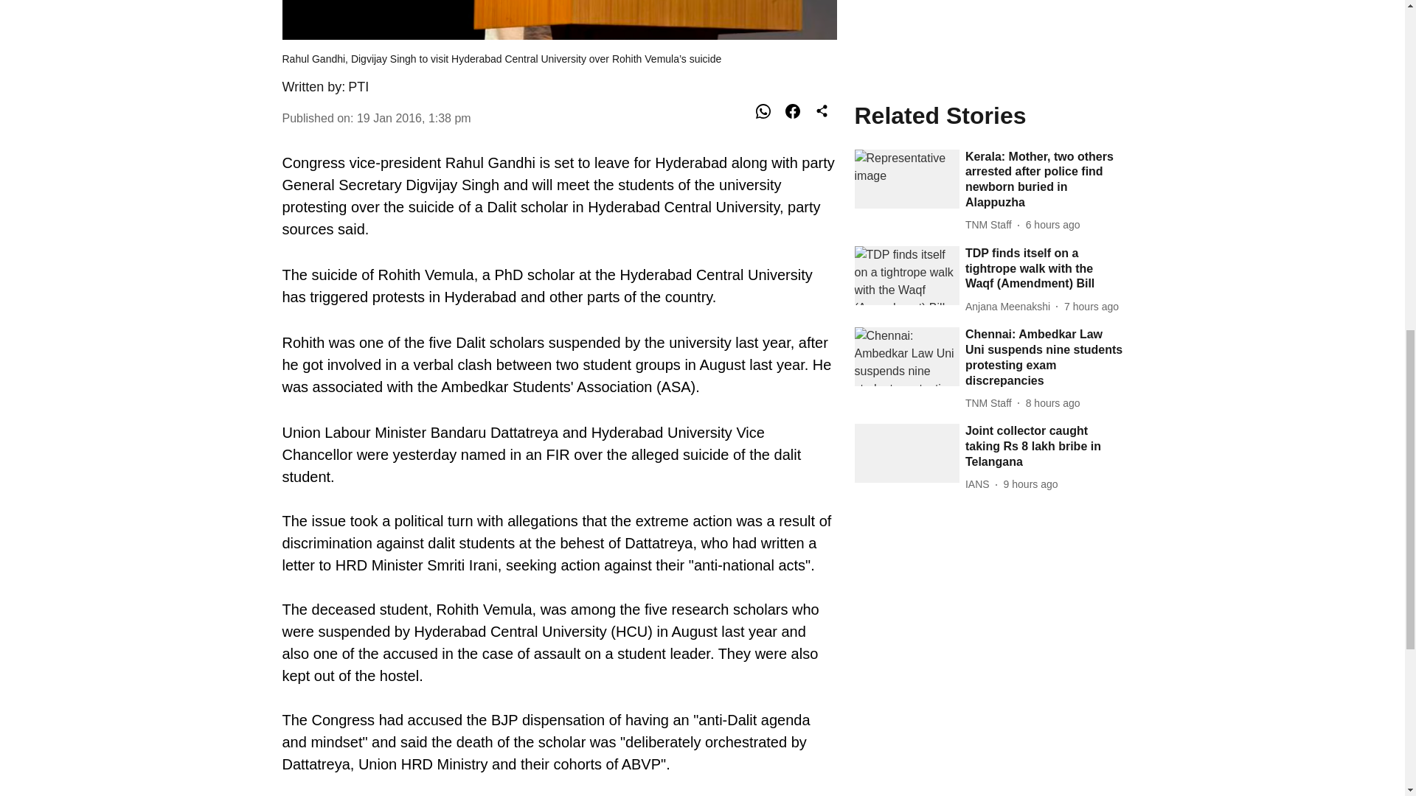 The height and width of the screenshot is (796, 1416). I want to click on PTI, so click(358, 87).